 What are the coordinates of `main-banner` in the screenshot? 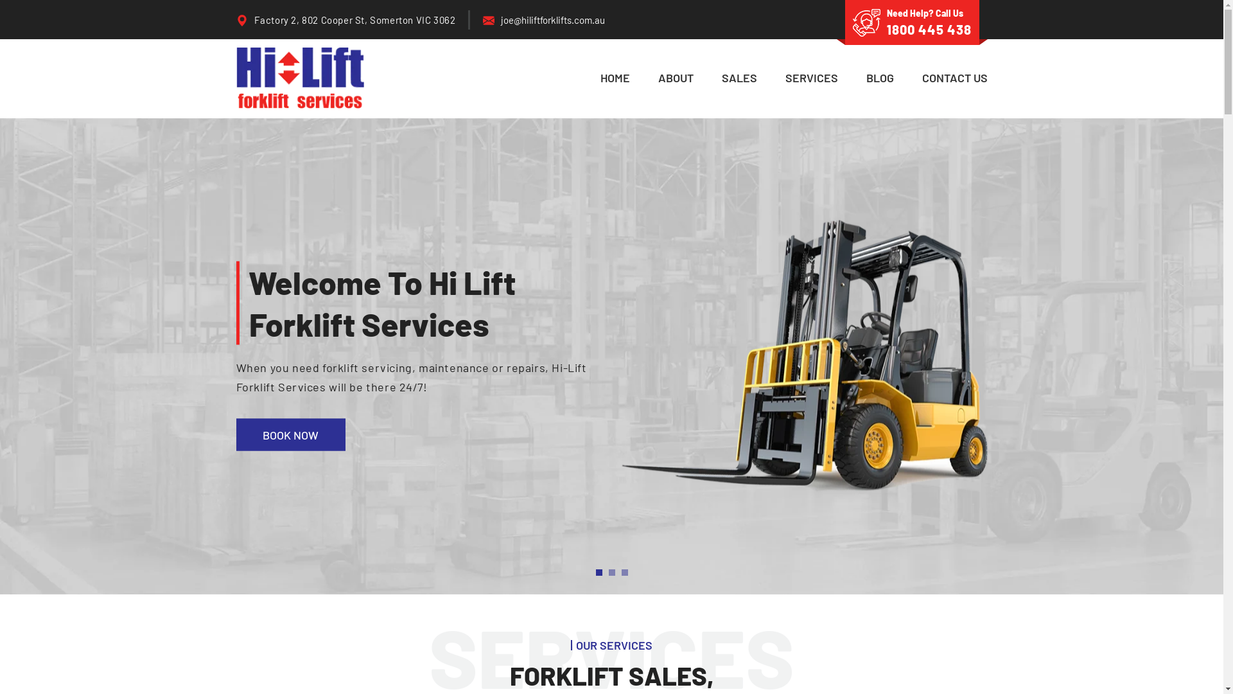 It's located at (611, 356).